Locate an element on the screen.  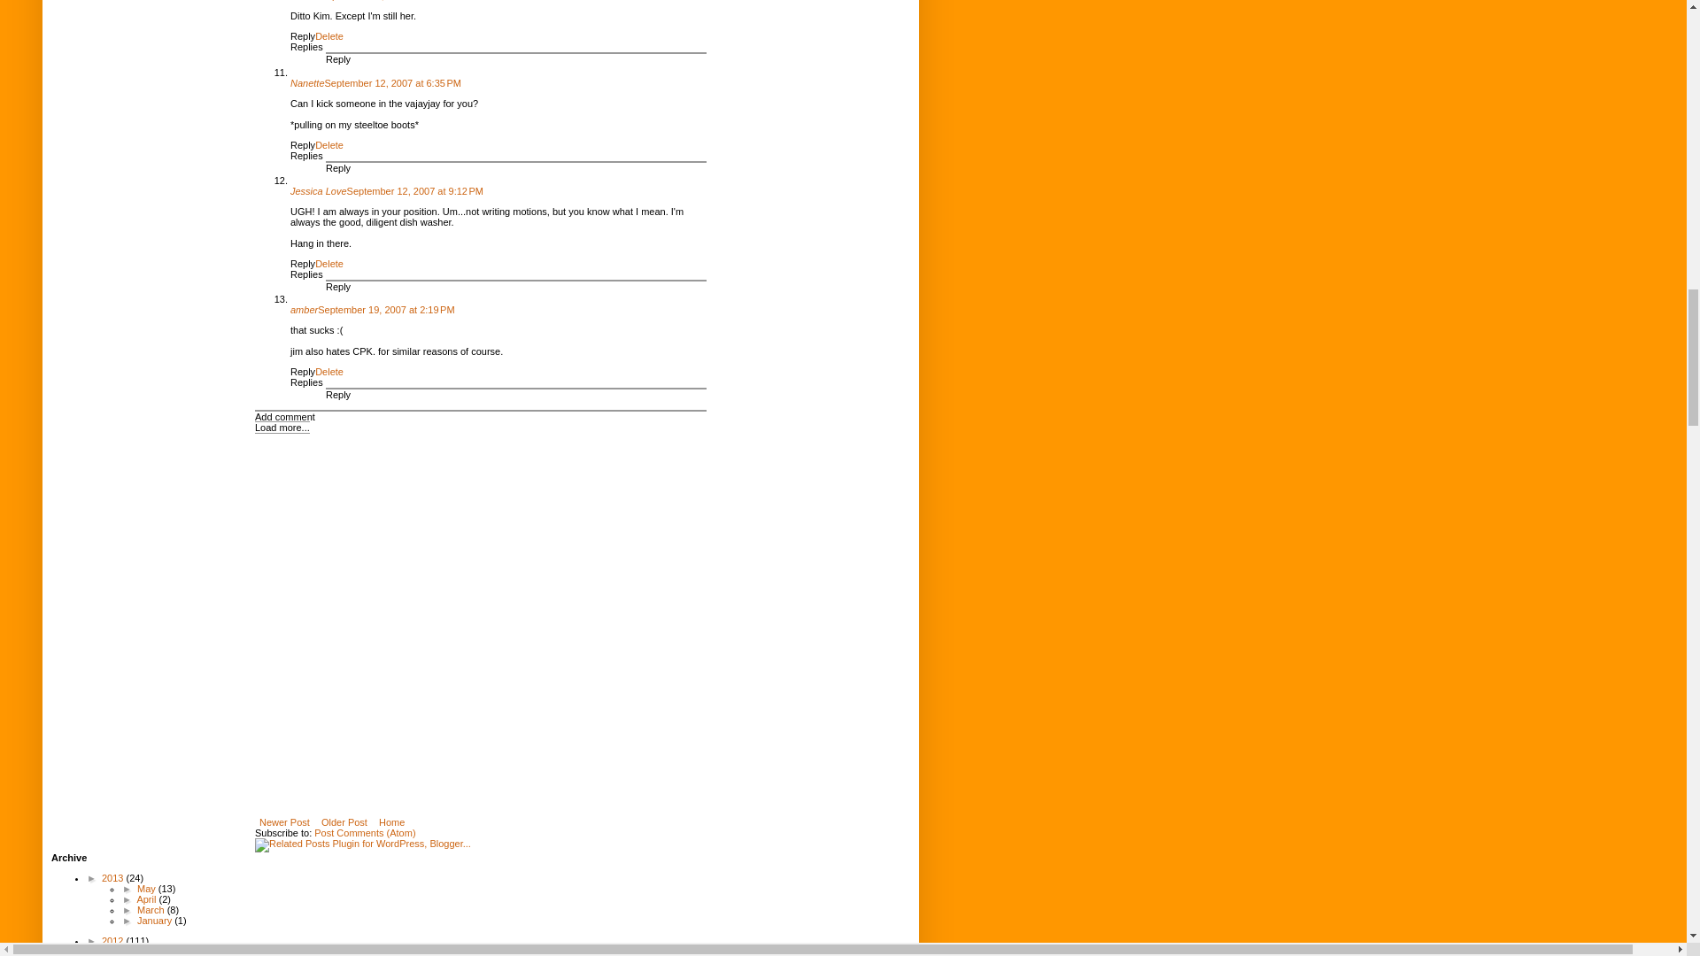
Older Post is located at coordinates (344, 821).